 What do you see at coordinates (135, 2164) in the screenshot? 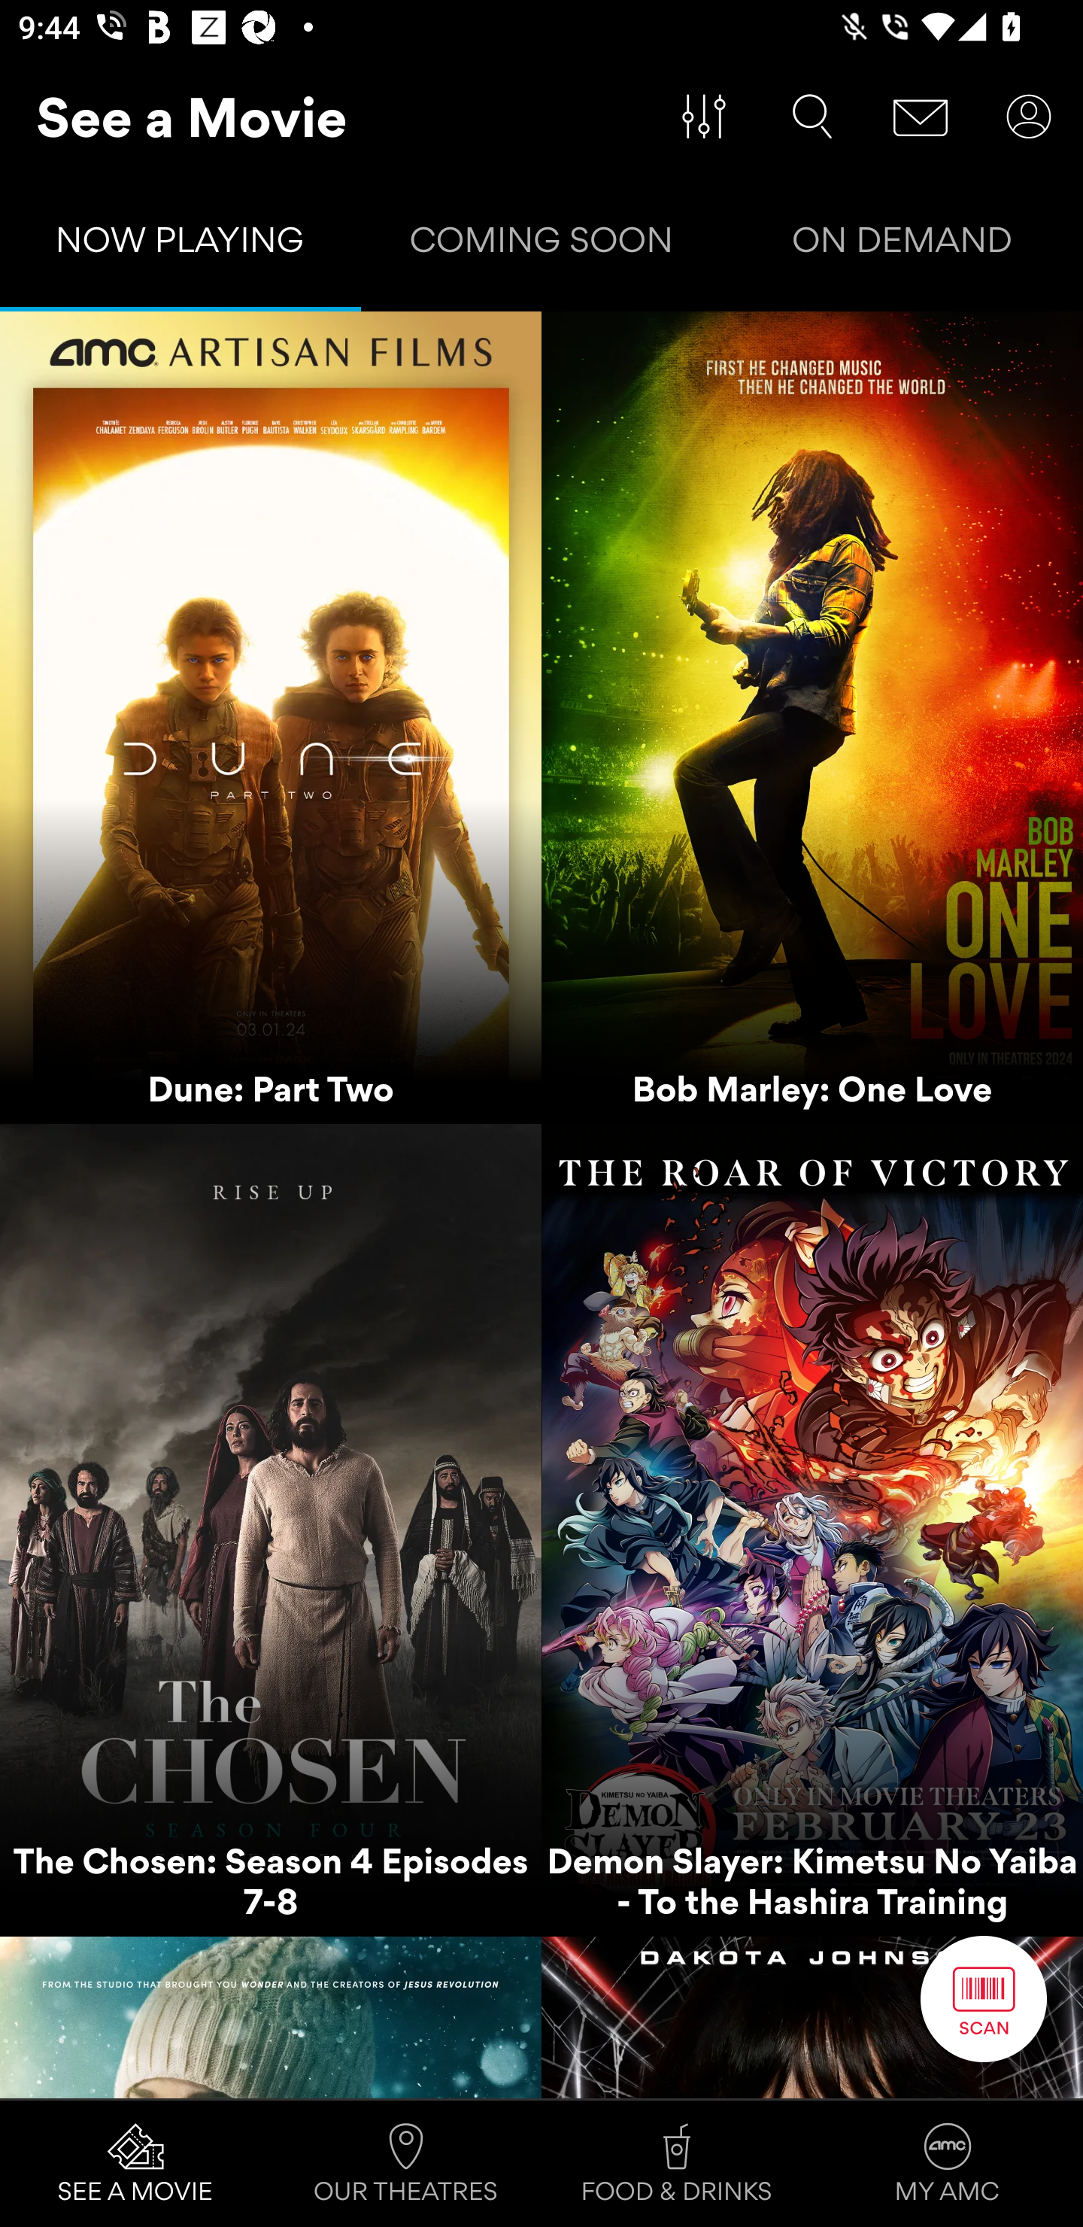
I see `SEE A MOVIE
Tab 1 of 4` at bounding box center [135, 2164].